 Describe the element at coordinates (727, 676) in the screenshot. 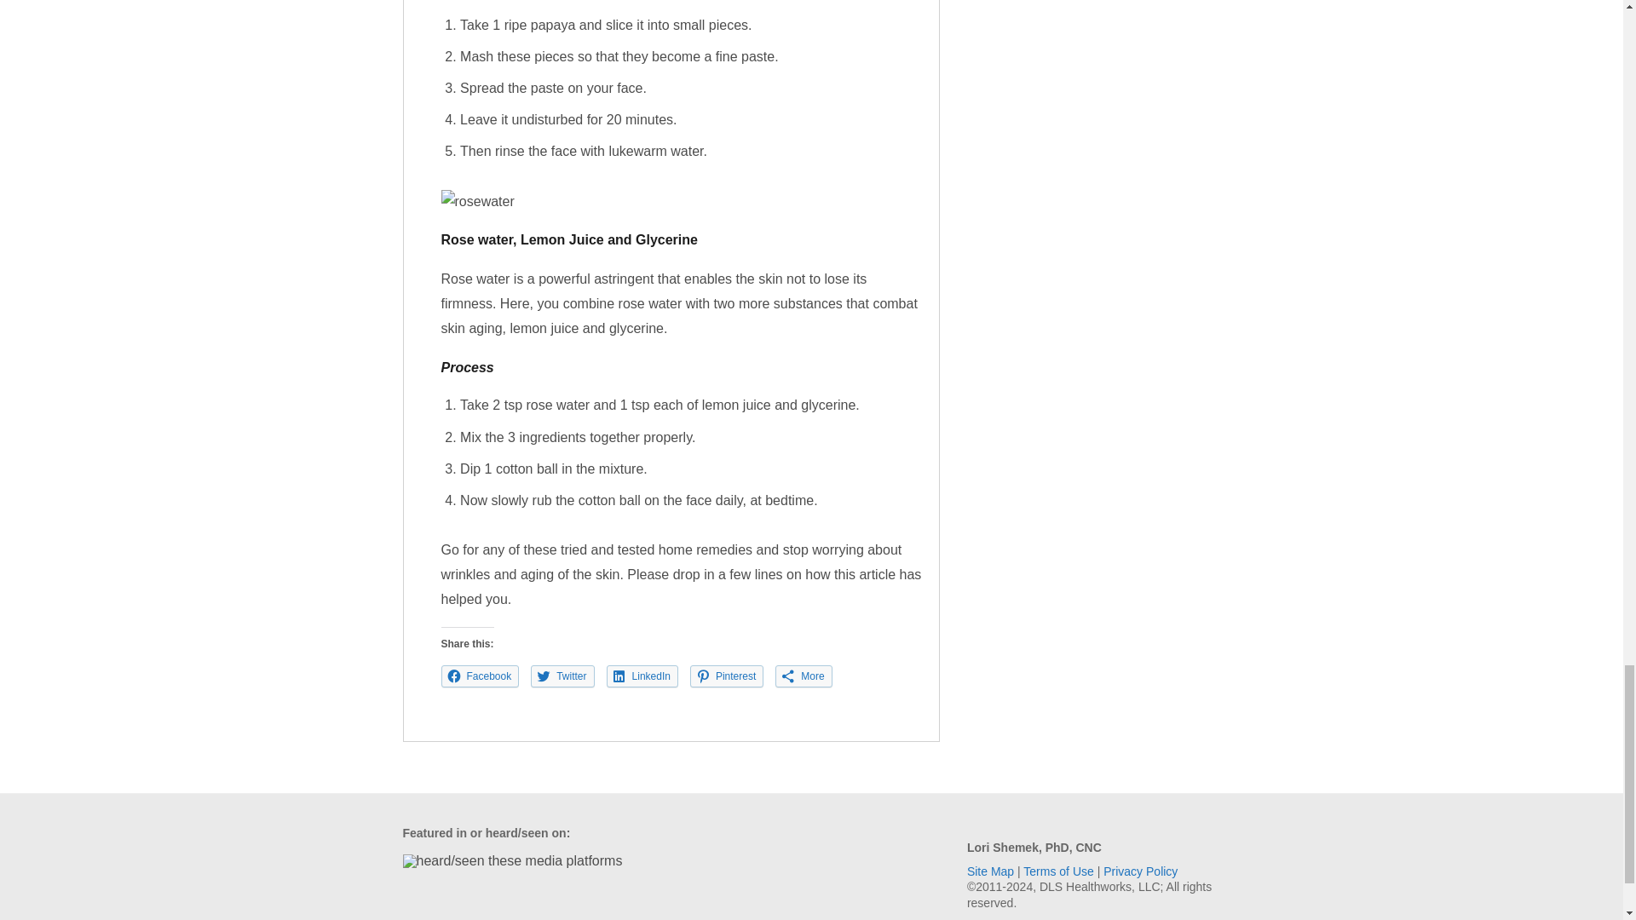

I see `Click to share on Pinterest` at that location.